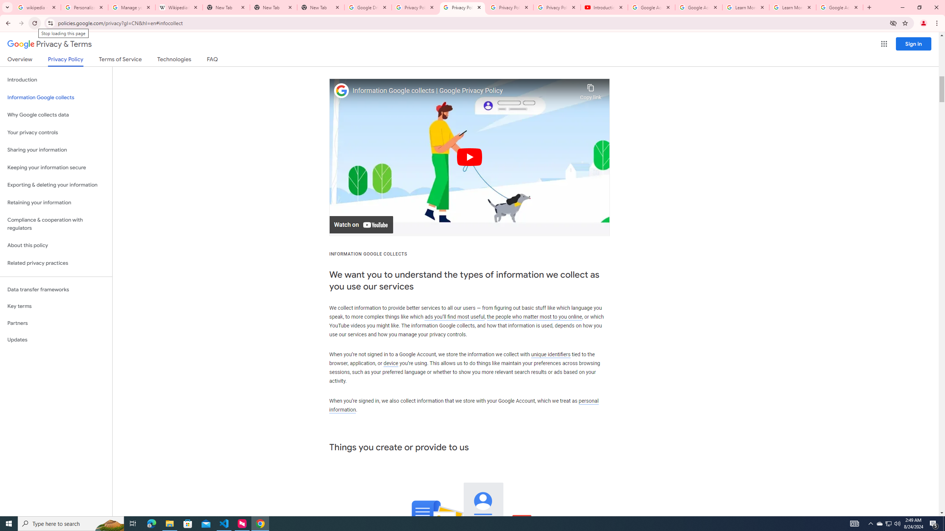  What do you see at coordinates (179, 7) in the screenshot?
I see `Wikipedia:Edit requests - Wikipedia` at bounding box center [179, 7].